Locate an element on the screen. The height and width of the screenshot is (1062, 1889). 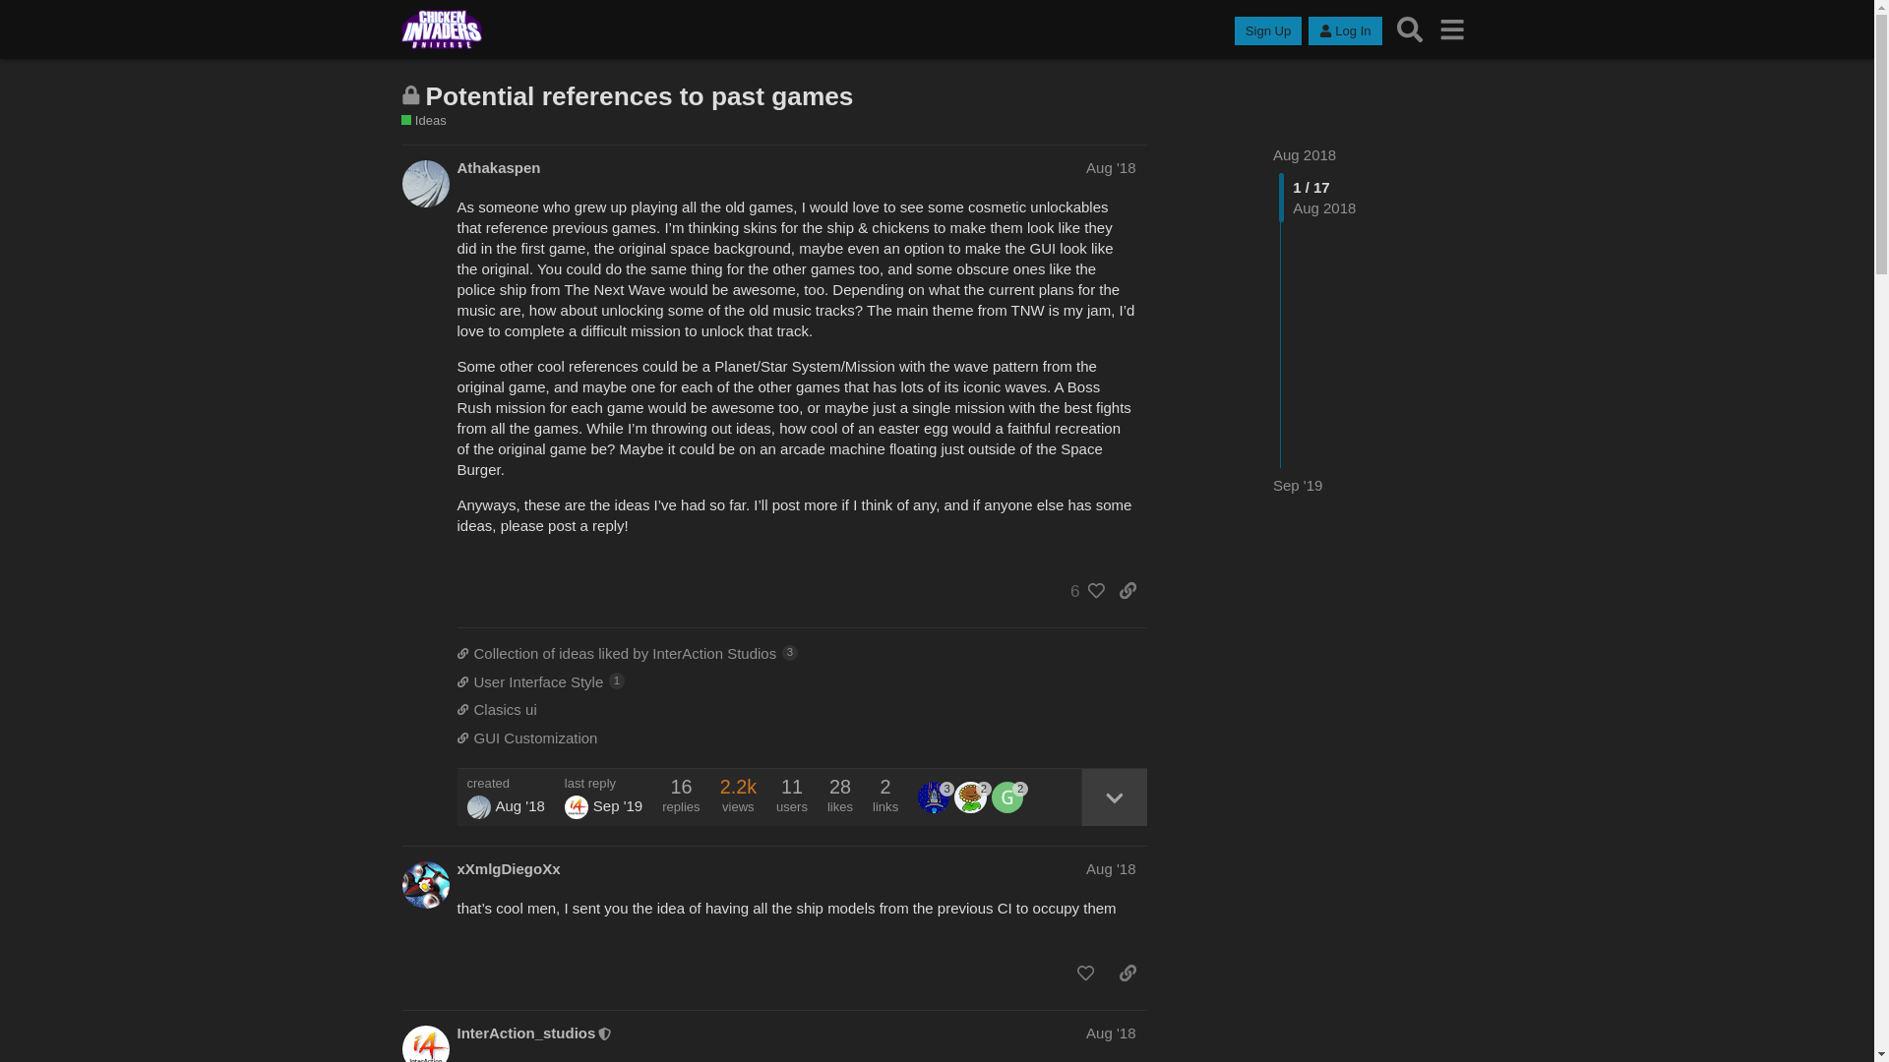
share a link to this post is located at coordinates (1127, 590).